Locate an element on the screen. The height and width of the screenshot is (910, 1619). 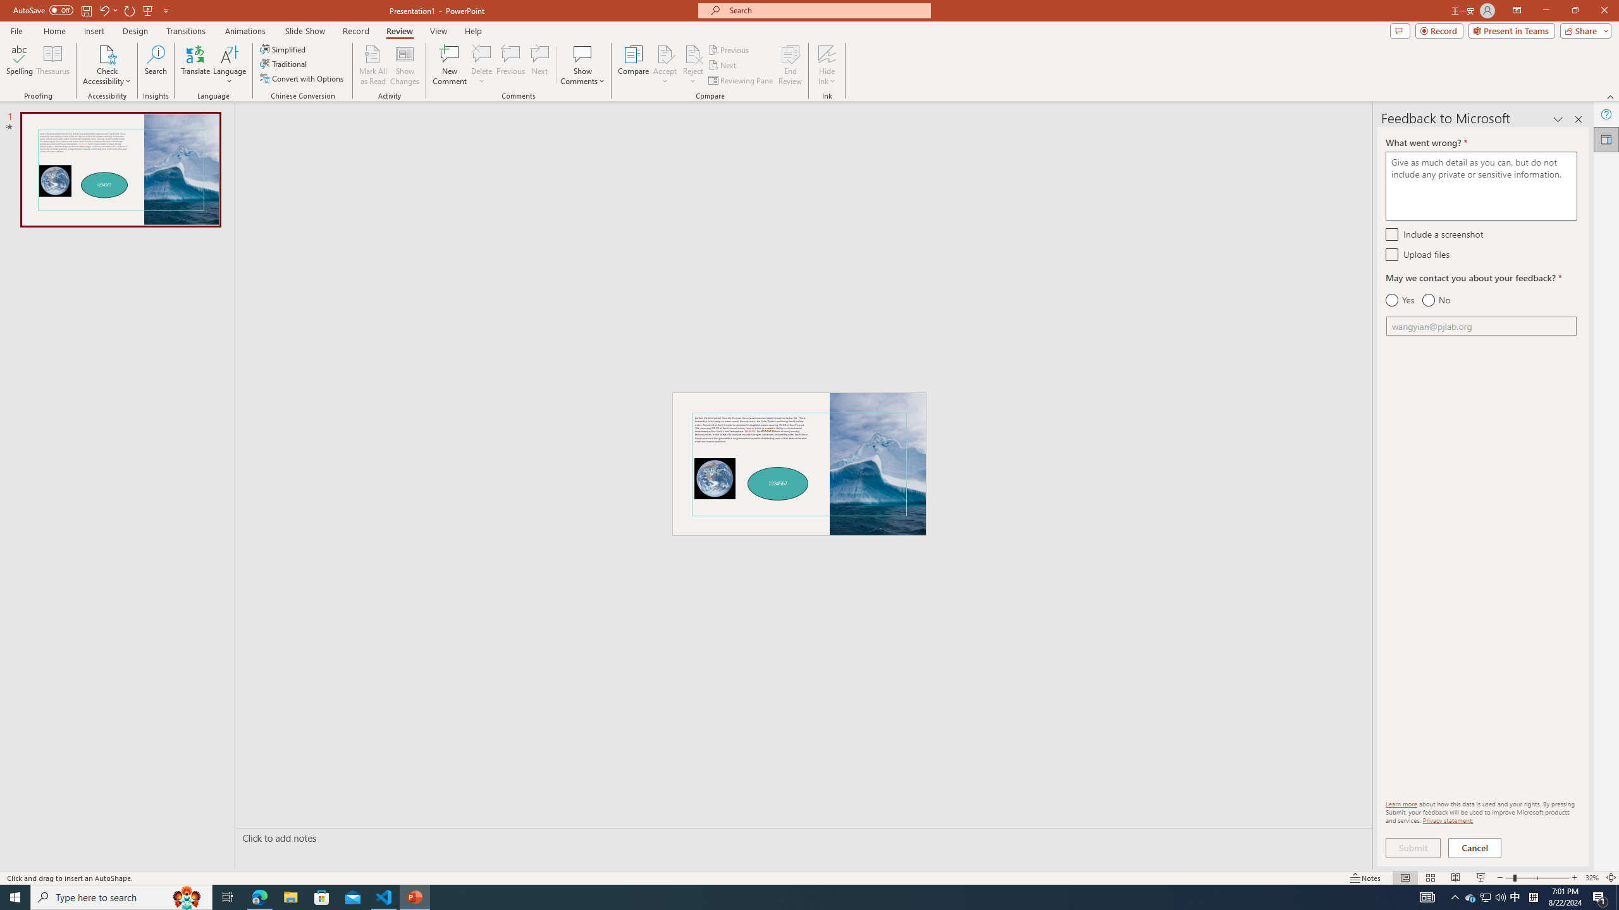
Customize Quick Access Toolbar is located at coordinates (166, 10).